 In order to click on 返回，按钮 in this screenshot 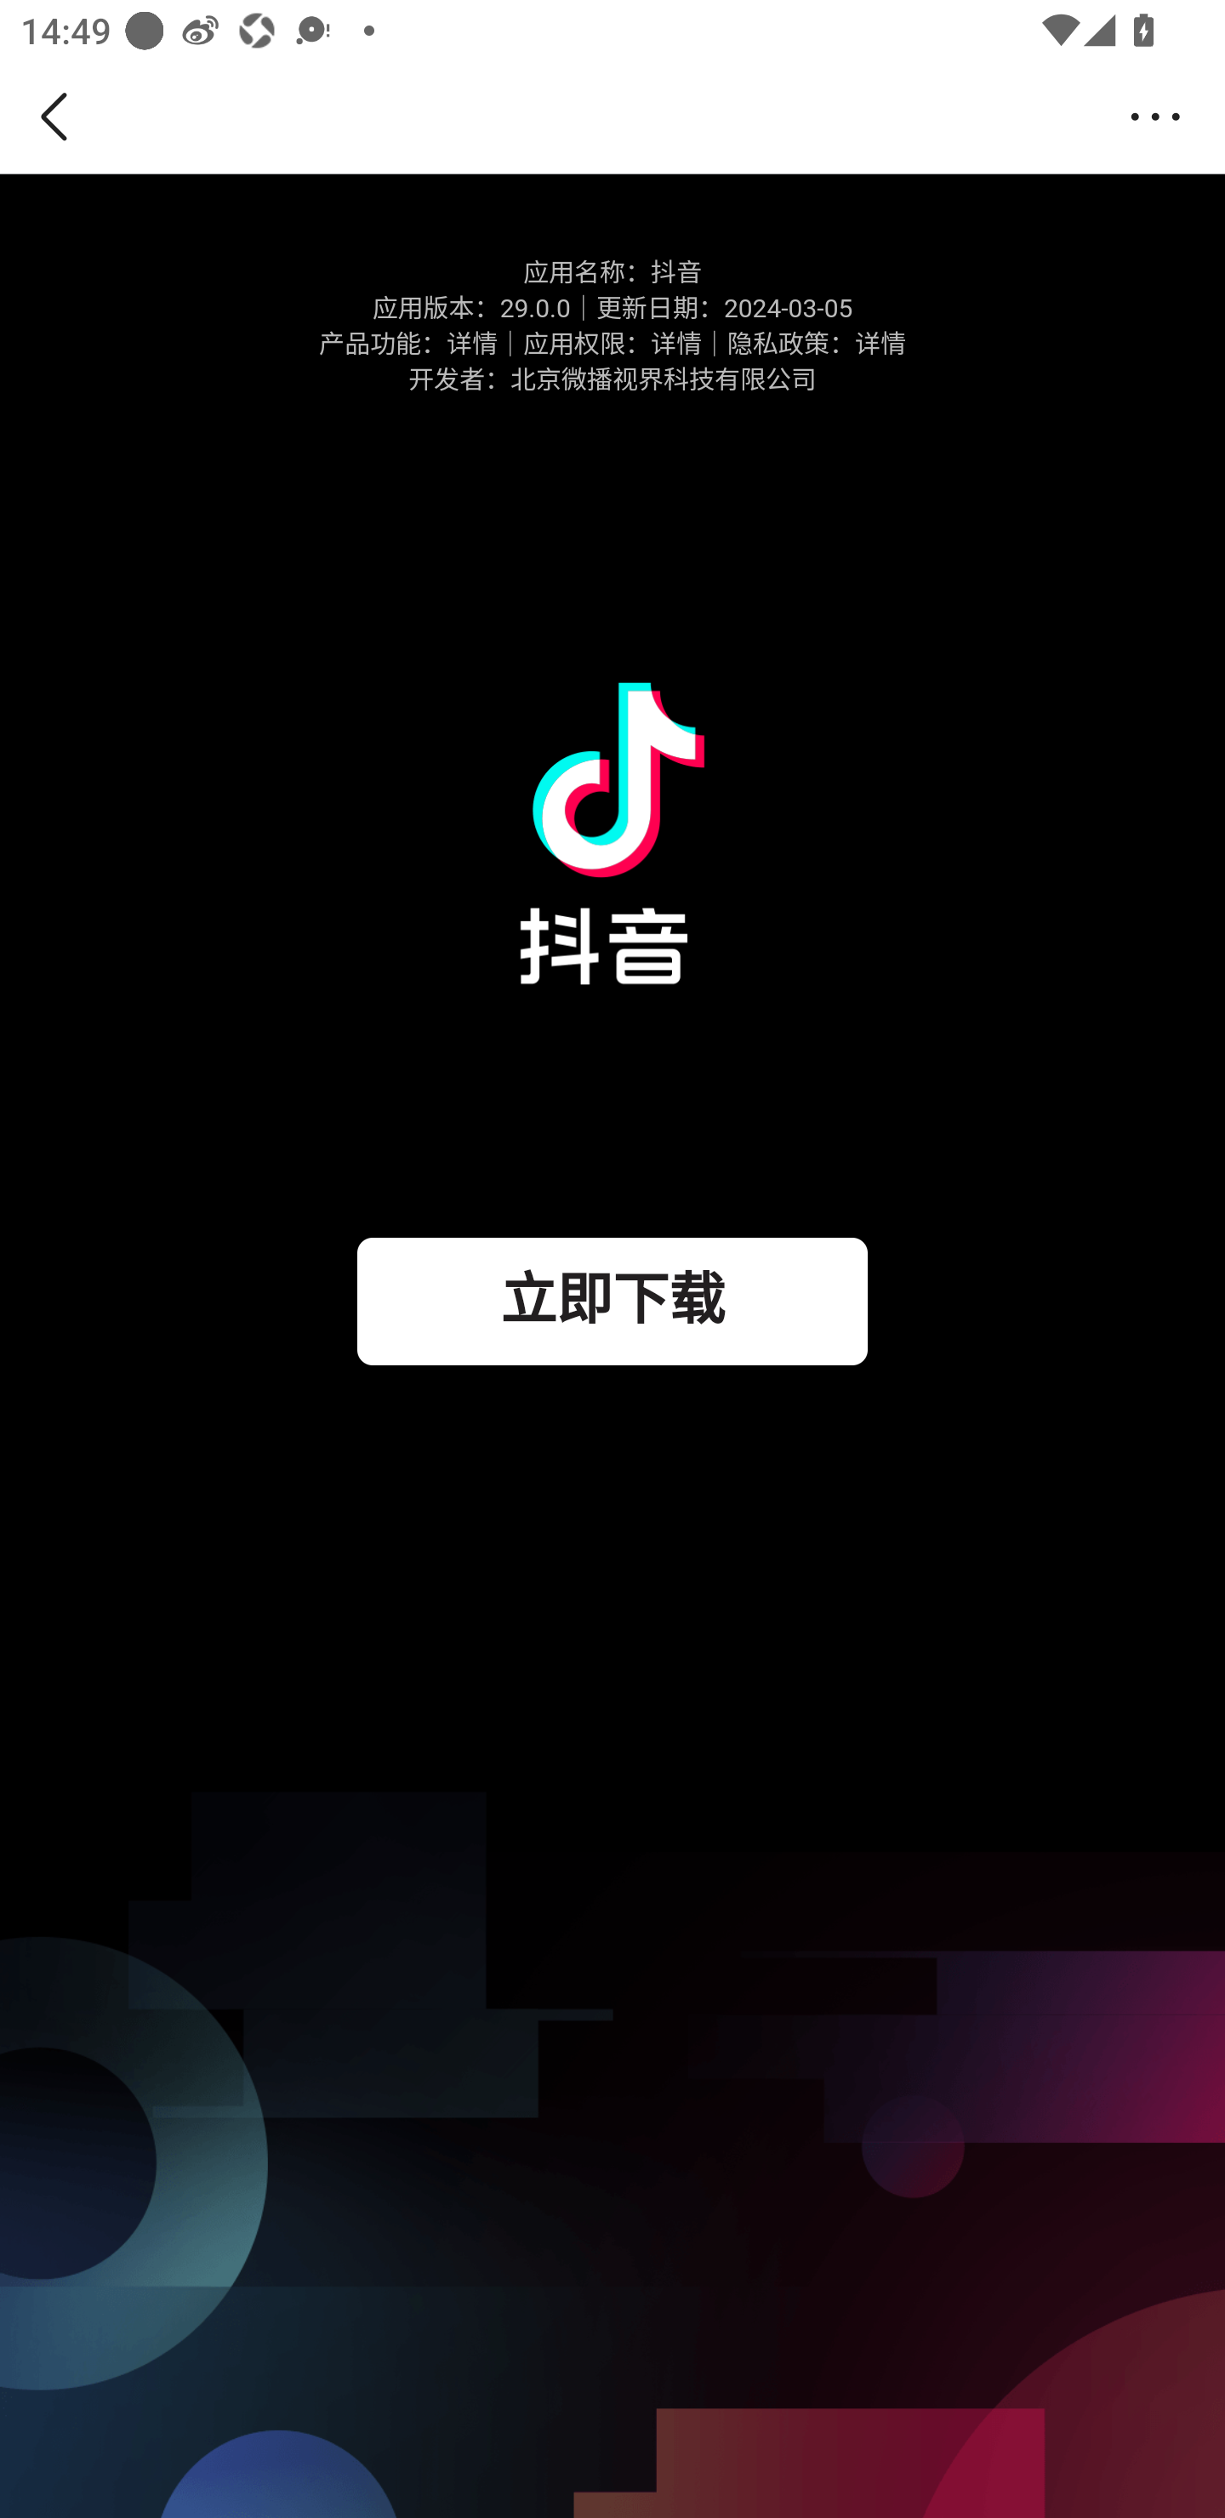, I will do `click(60, 117)`.